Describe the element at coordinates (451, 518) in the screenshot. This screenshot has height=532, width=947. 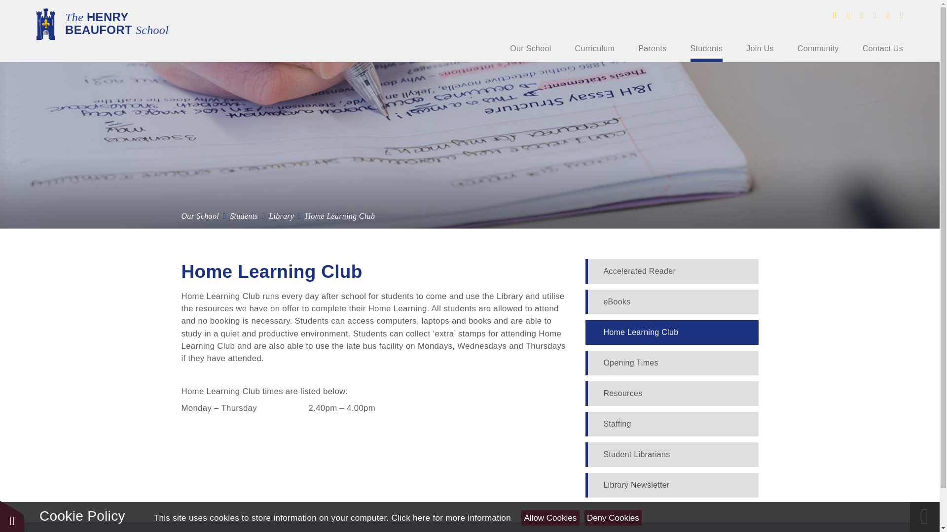
I see `See cookie policy` at that location.